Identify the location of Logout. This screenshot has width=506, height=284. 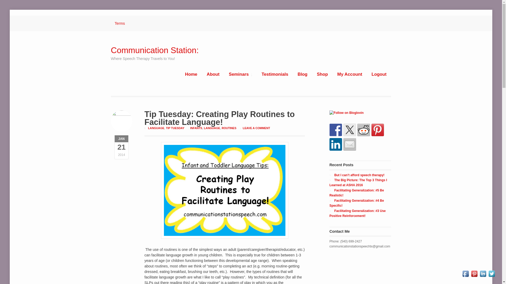
(379, 74).